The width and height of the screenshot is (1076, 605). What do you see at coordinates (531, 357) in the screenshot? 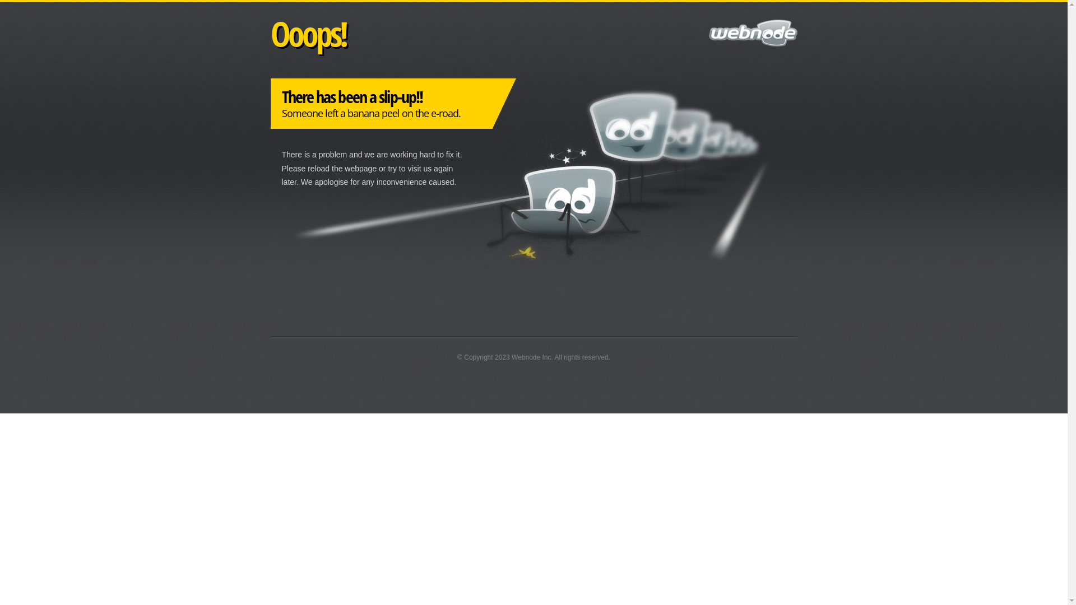
I see `Webnode Inc` at bounding box center [531, 357].